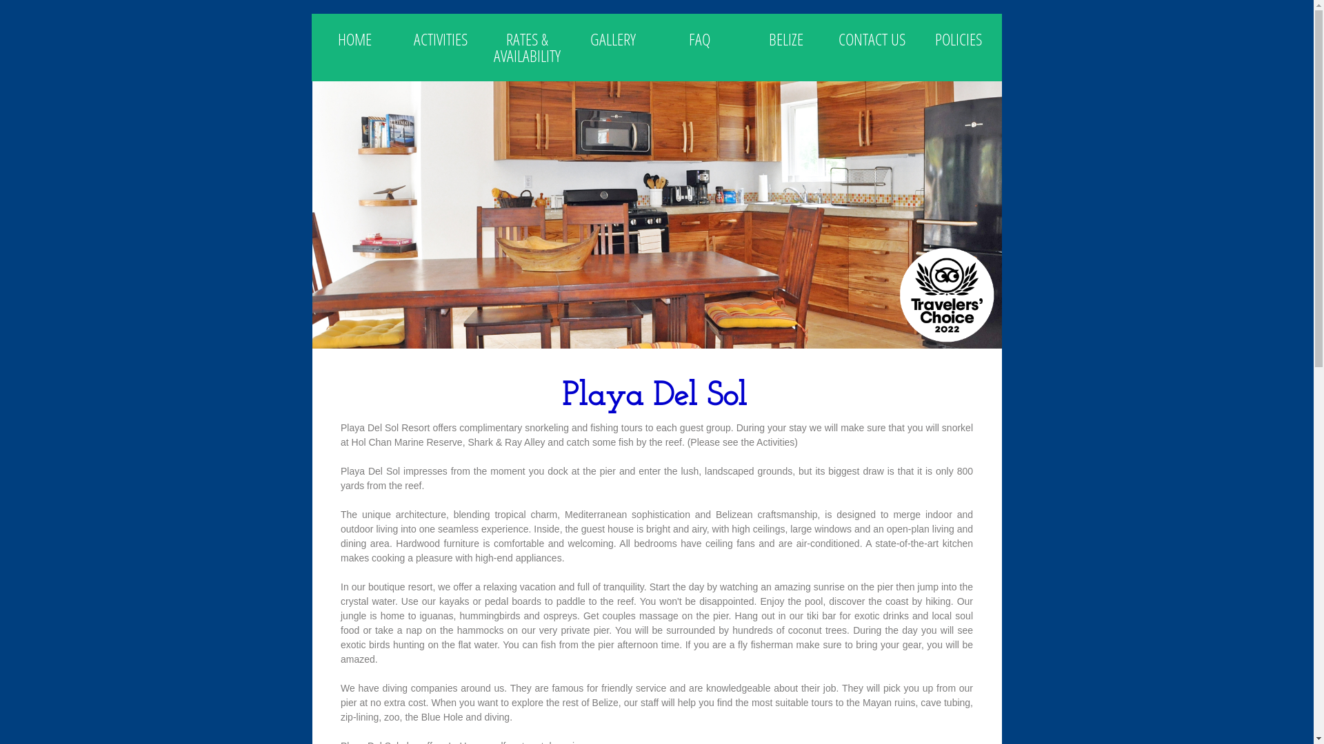 The image size is (1324, 744). Describe the element at coordinates (872, 39) in the screenshot. I see `CONTACT US` at that location.